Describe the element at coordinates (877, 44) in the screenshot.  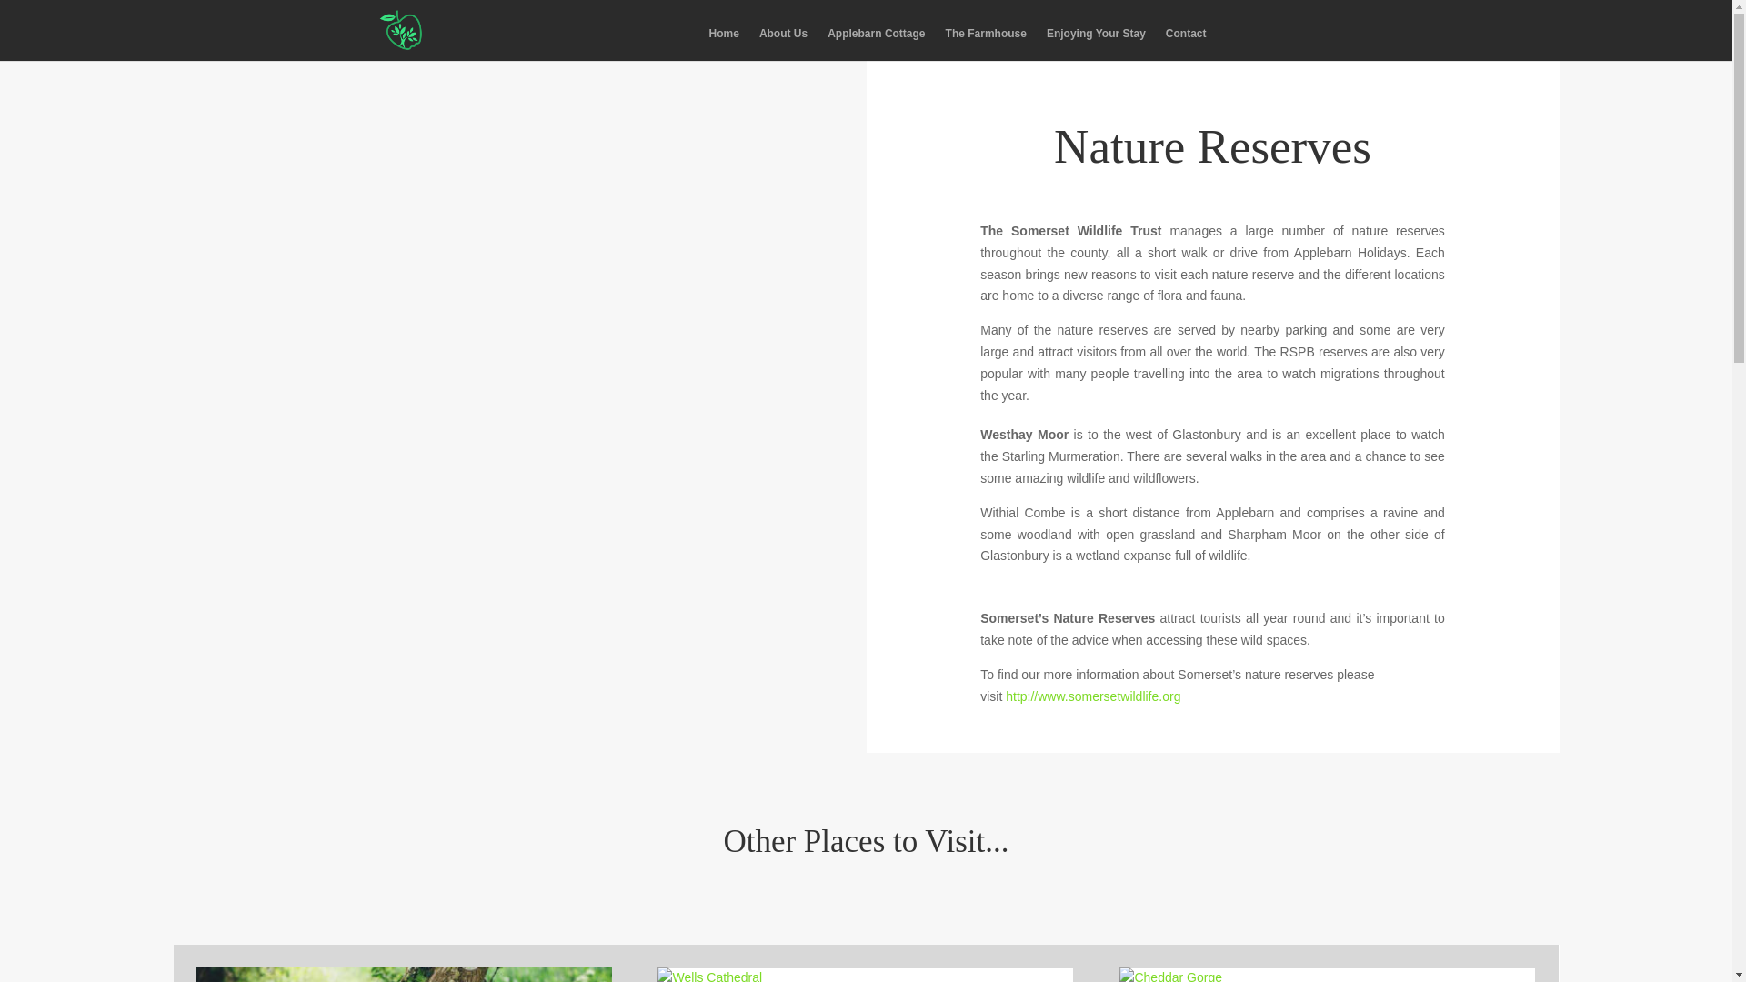
I see `Applebarn Cottage` at that location.